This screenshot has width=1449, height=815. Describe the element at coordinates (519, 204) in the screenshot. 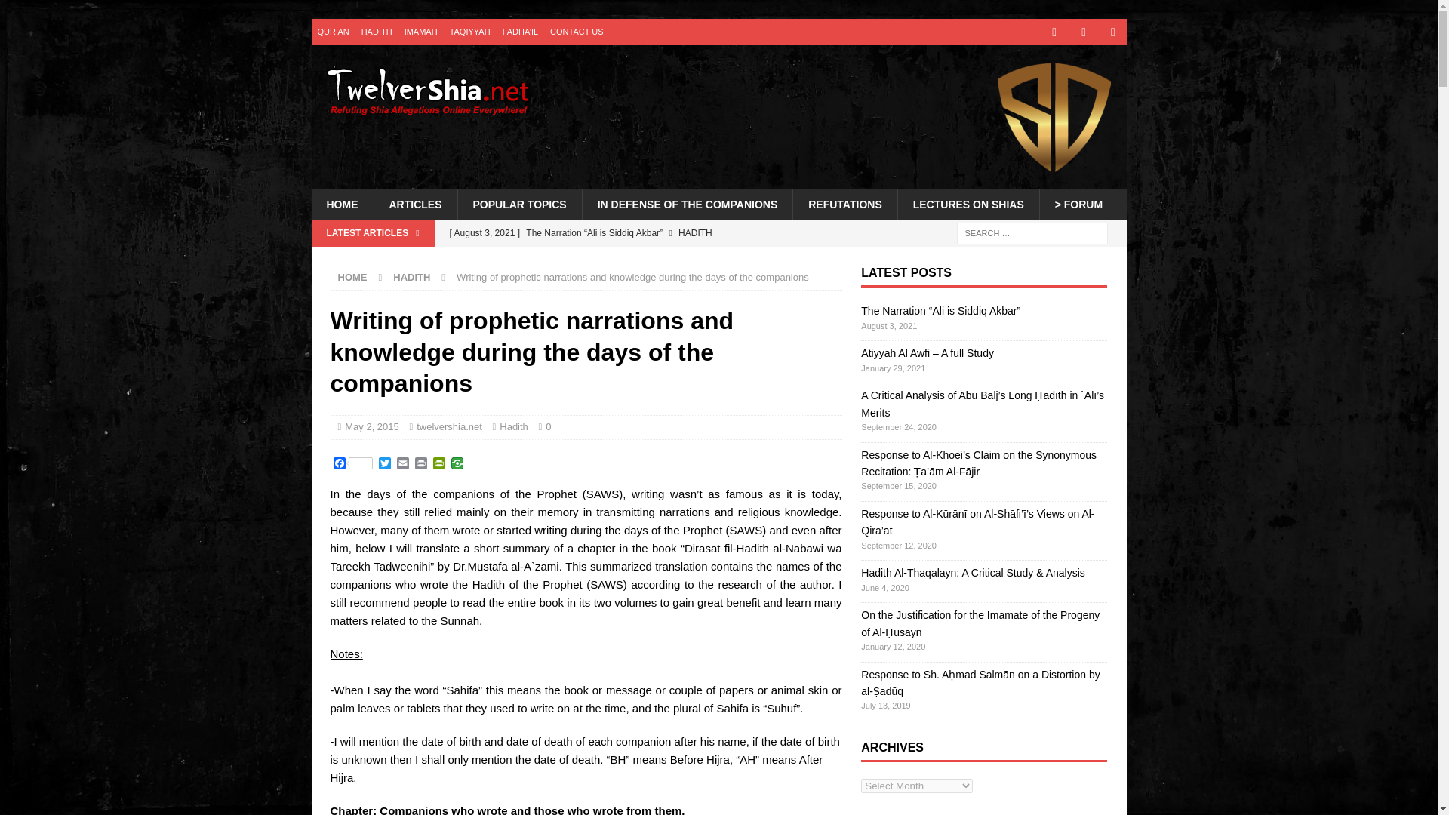

I see `POPULAR TOPICS` at that location.